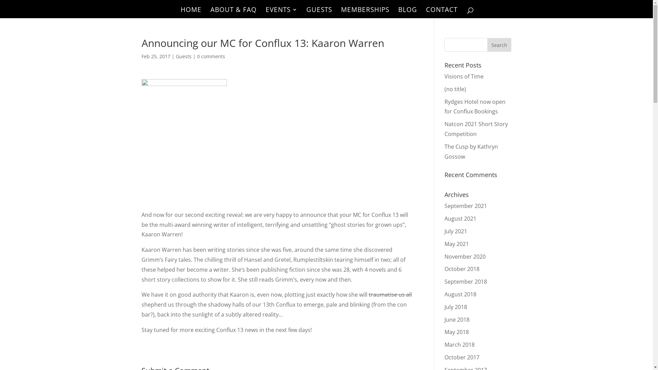  What do you see at coordinates (456, 244) in the screenshot?
I see `May 2021` at bounding box center [456, 244].